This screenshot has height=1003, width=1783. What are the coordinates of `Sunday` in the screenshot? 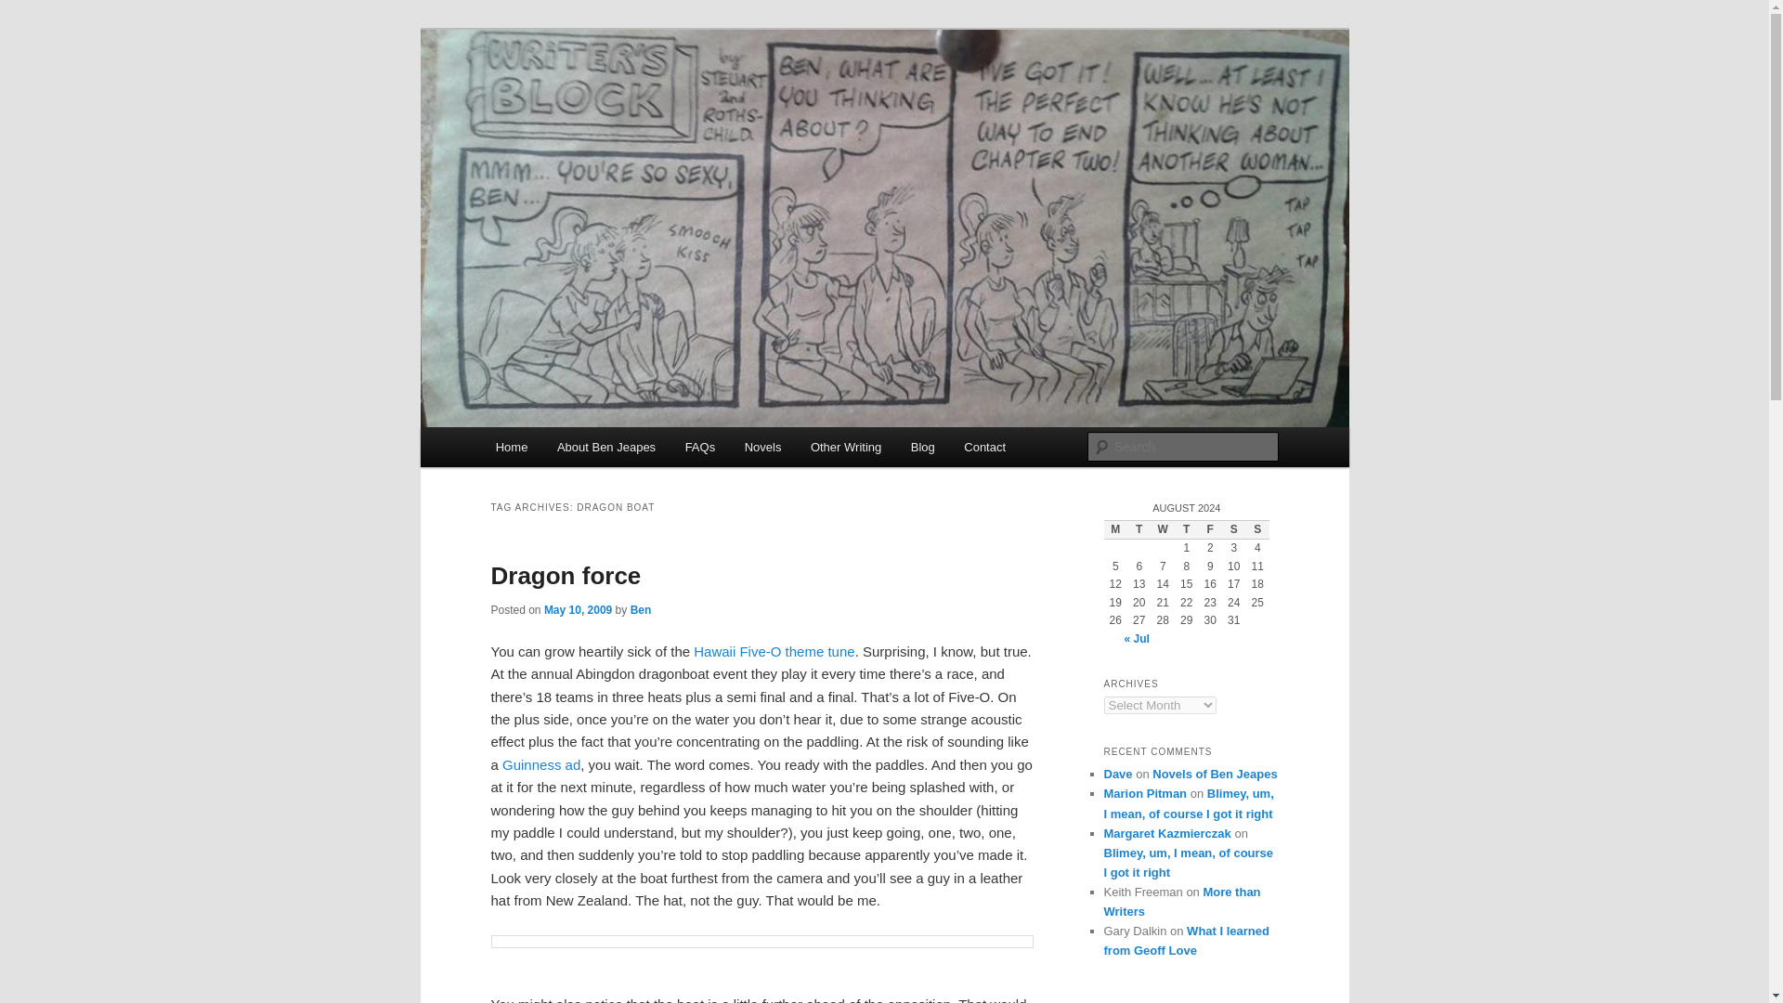 It's located at (1257, 530).